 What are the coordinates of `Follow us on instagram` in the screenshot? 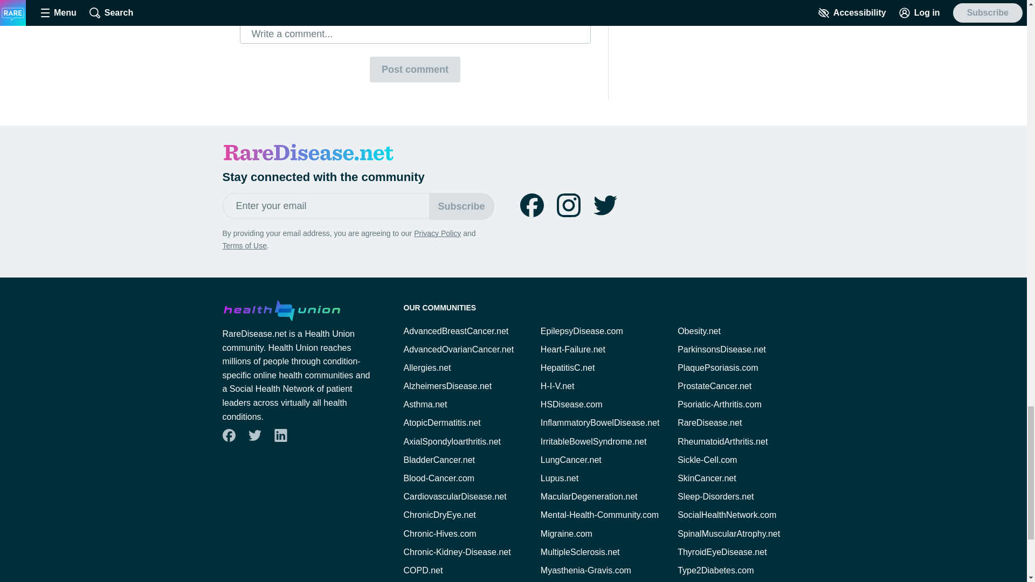 It's located at (568, 205).